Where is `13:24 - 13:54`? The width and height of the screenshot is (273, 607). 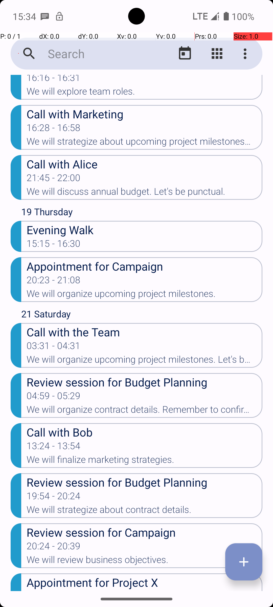 13:24 - 13:54 is located at coordinates (54, 447).